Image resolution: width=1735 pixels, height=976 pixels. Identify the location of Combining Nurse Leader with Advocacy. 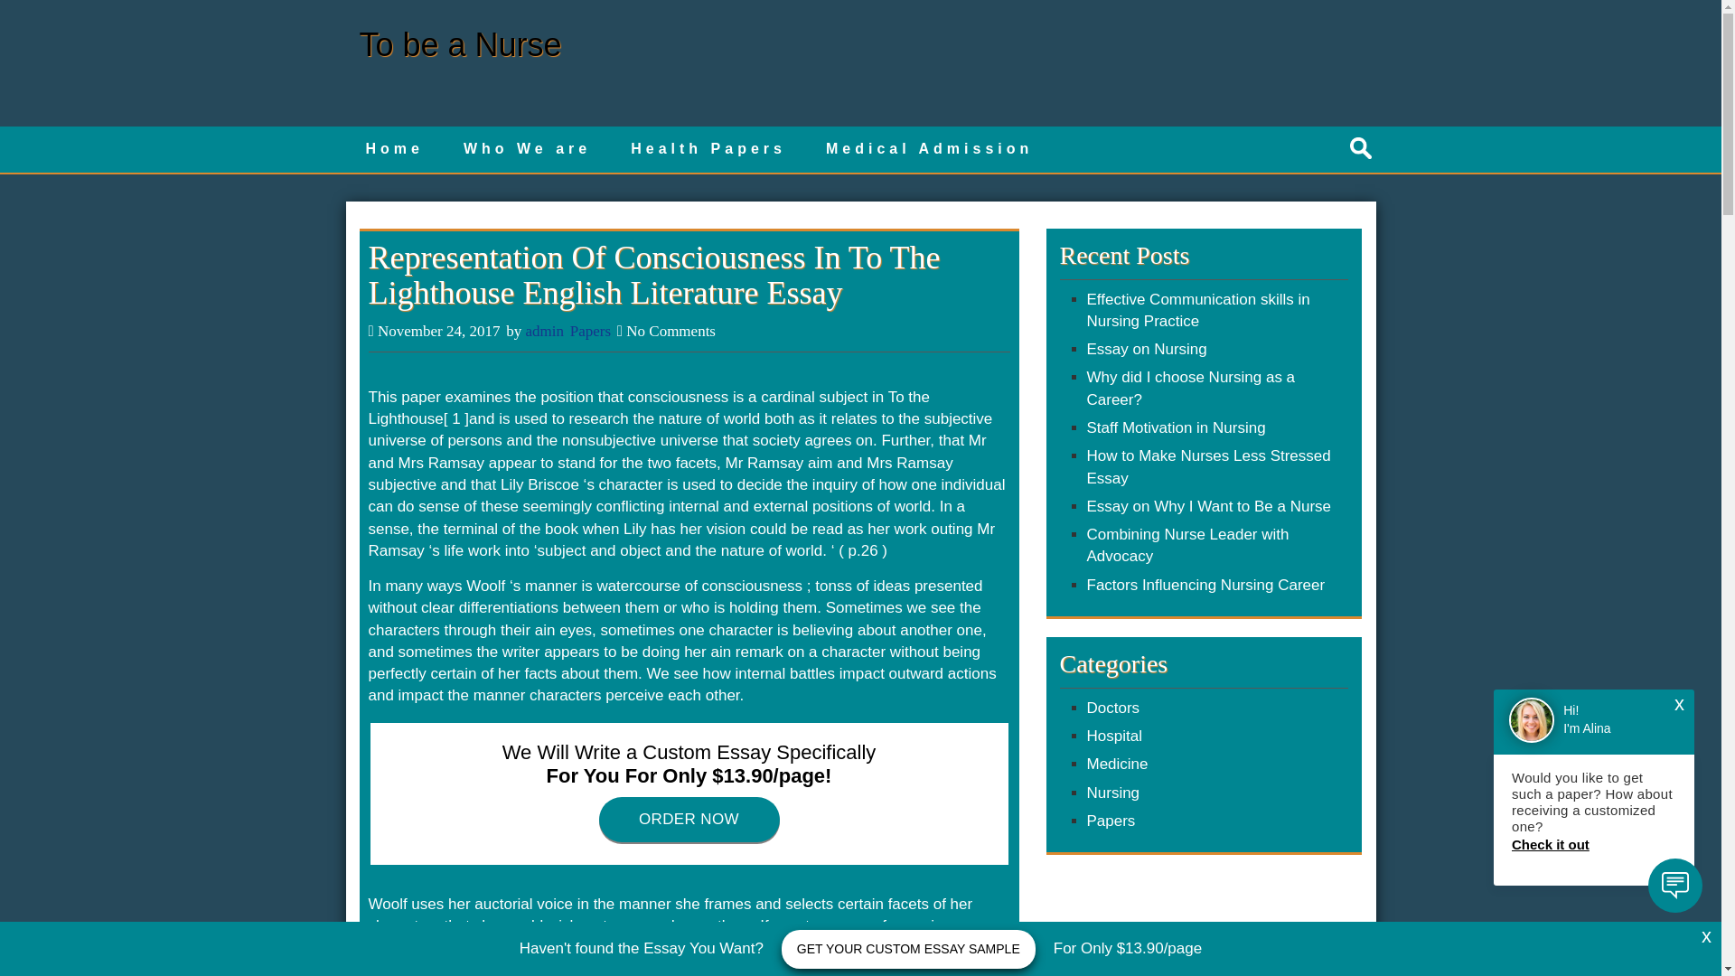
(1187, 546).